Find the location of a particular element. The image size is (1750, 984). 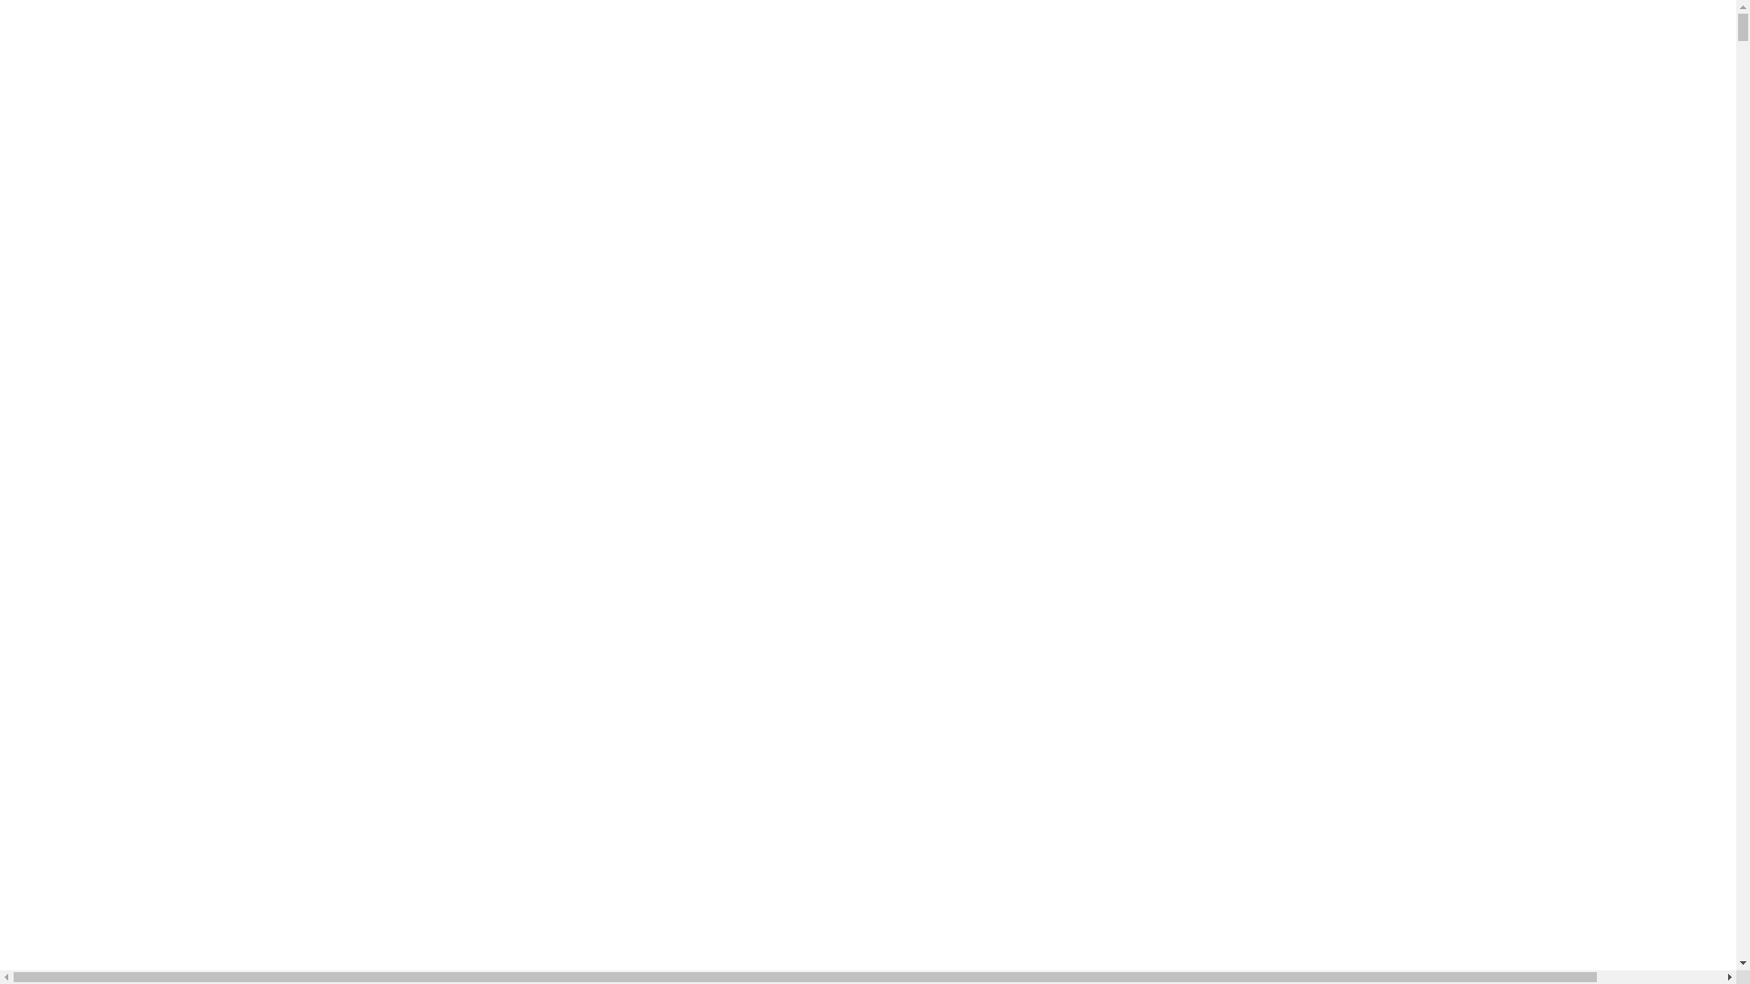

Mijn verhaal is located at coordinates (45, 129).